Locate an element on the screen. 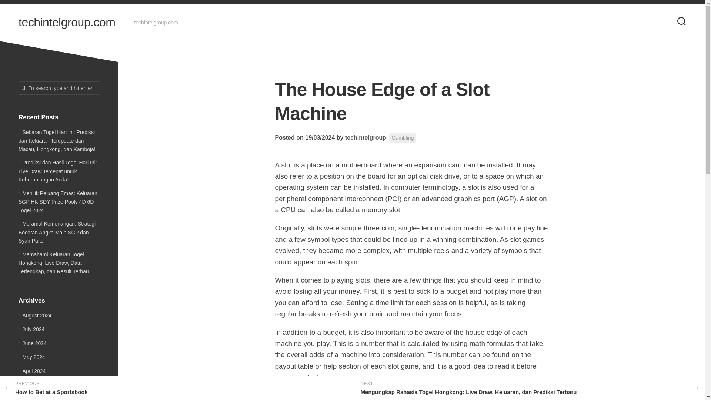 Image resolution: width=711 pixels, height=400 pixels. July 2024 is located at coordinates (365, 137).